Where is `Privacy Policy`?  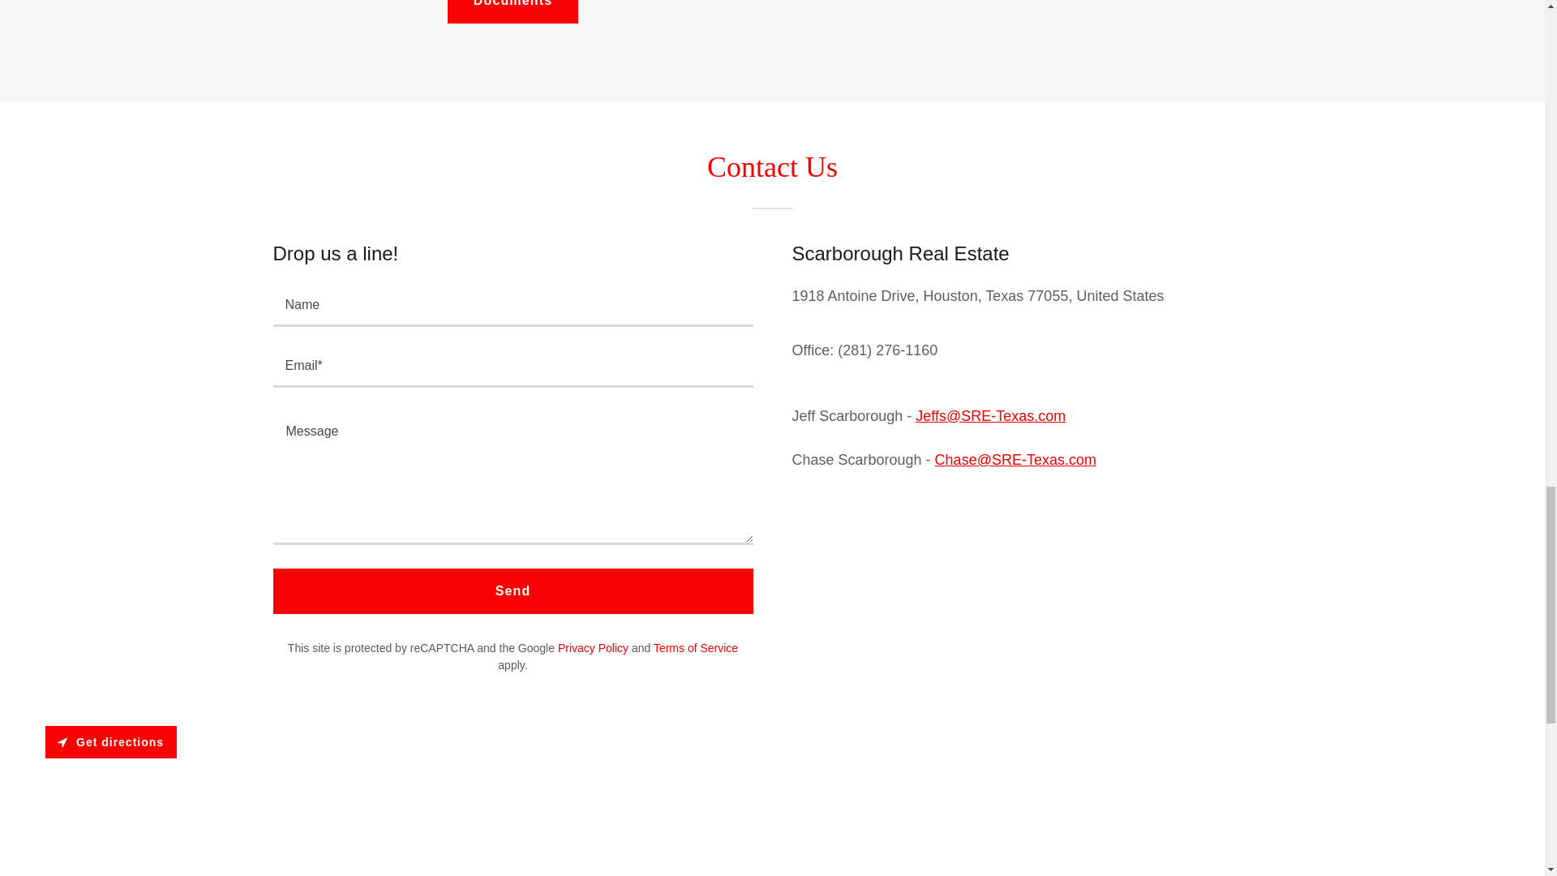 Privacy Policy is located at coordinates (593, 647).